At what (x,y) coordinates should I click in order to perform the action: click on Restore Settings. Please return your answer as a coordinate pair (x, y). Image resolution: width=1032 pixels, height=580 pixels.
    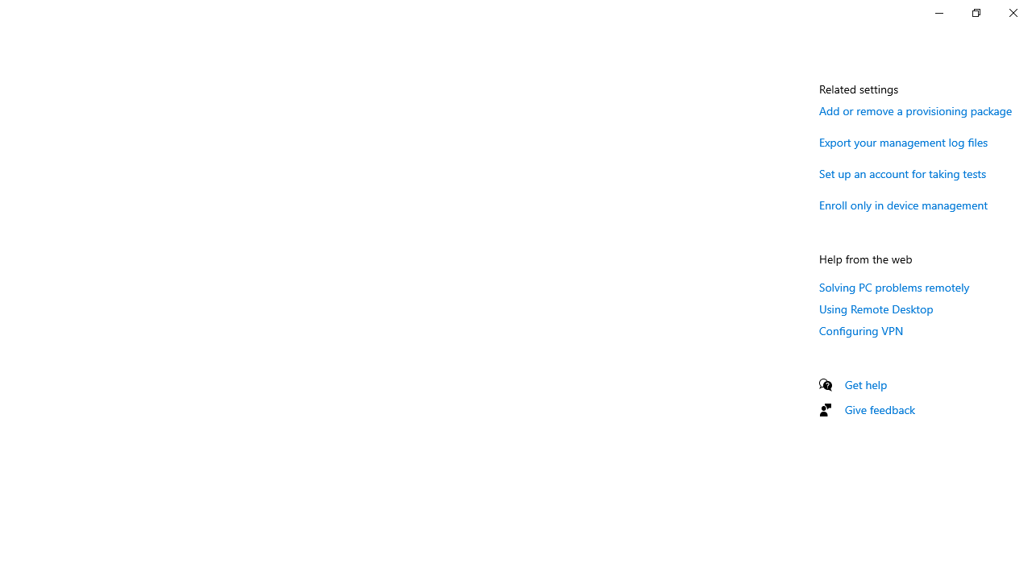
    Looking at the image, I should click on (976, 13).